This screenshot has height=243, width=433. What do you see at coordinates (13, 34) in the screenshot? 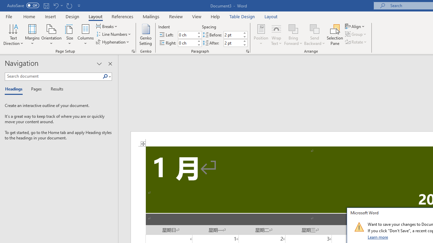
I see `Text Direction` at bounding box center [13, 34].